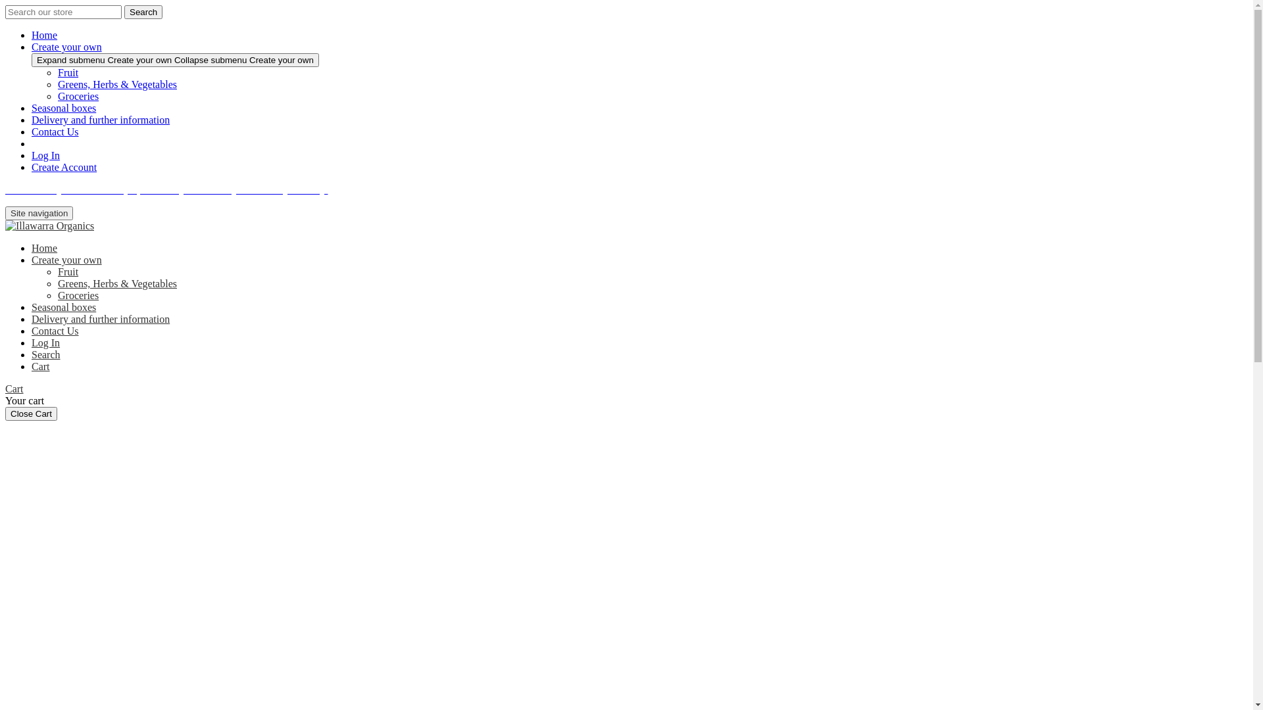 Image resolution: width=1263 pixels, height=710 pixels. What do you see at coordinates (41, 367) in the screenshot?
I see `Cart` at bounding box center [41, 367].